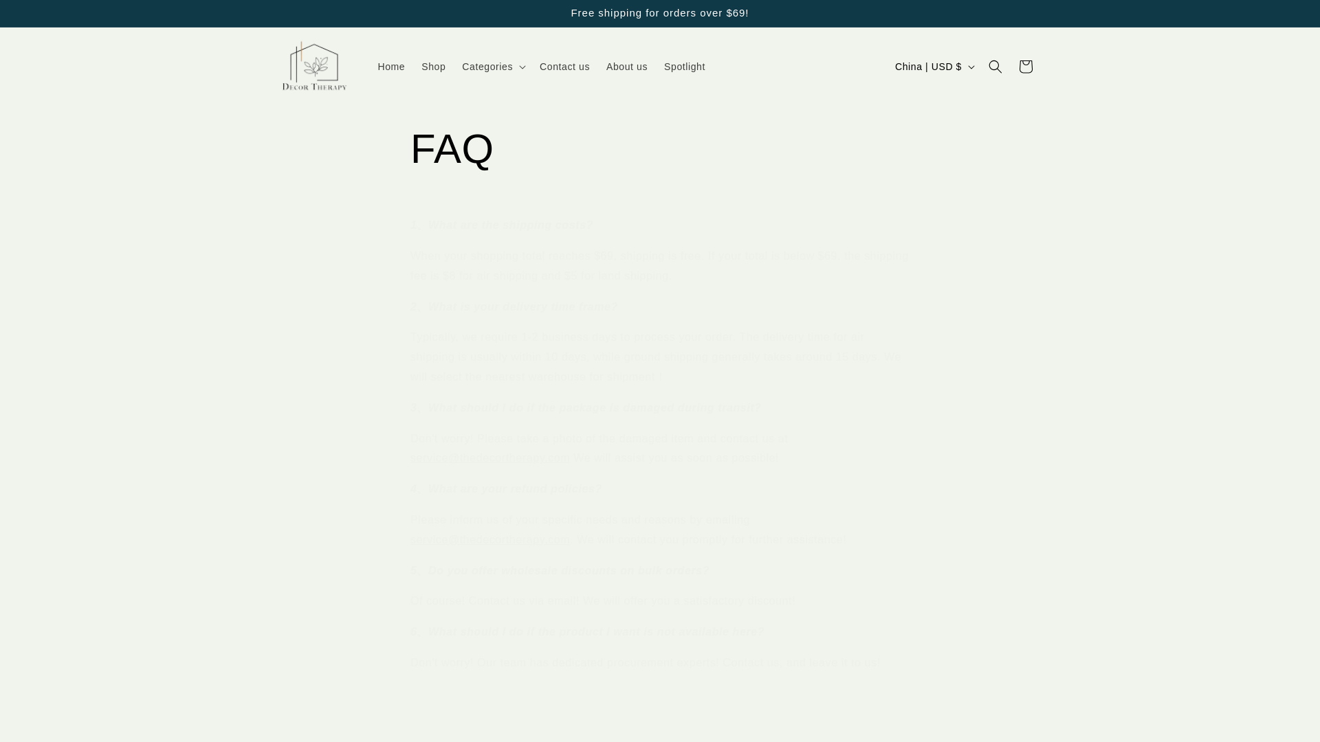 This screenshot has height=742, width=1320. I want to click on Contact us, so click(564, 66).